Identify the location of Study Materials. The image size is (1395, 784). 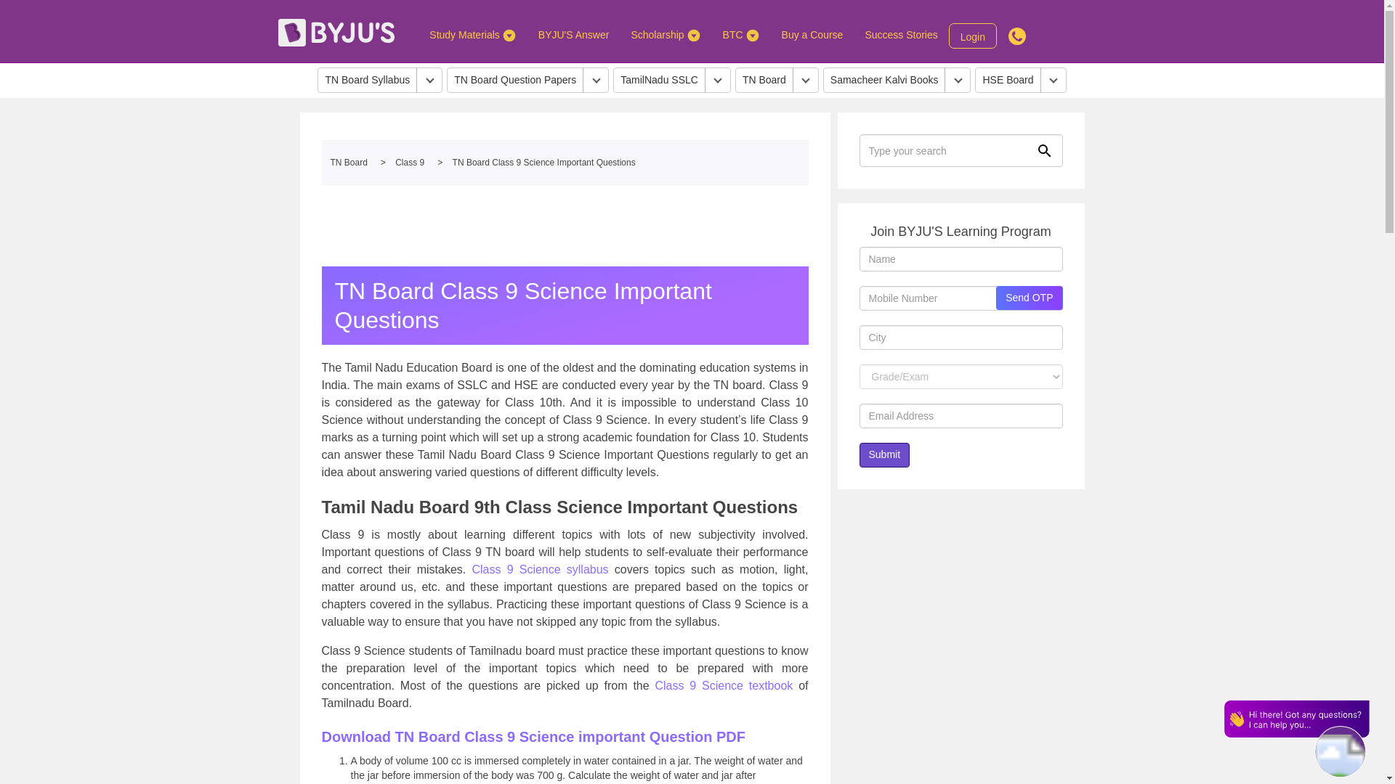
(472, 34).